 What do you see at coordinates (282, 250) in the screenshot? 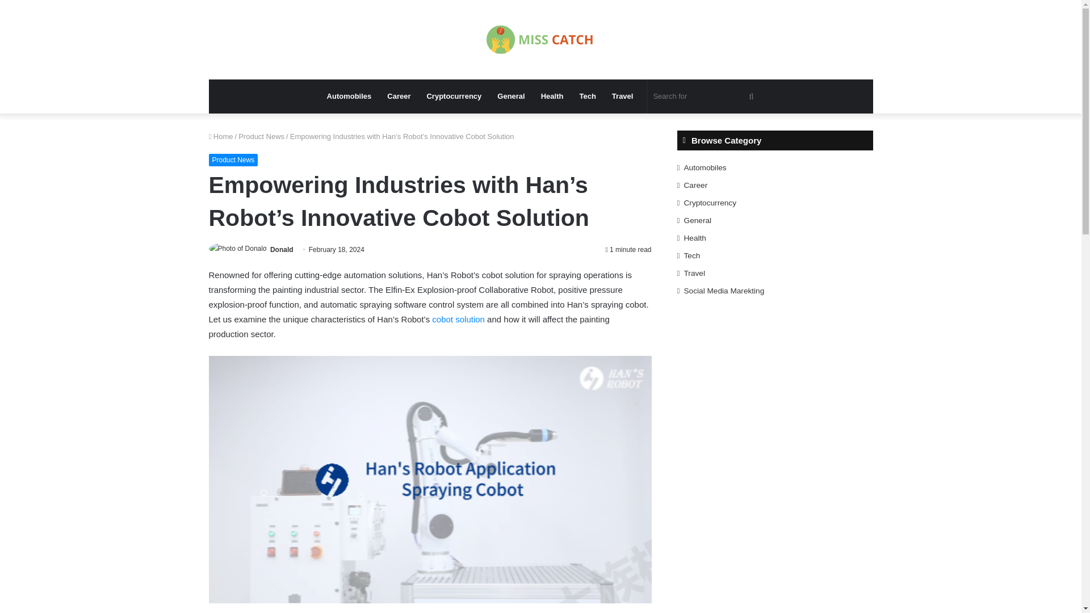
I see `Donald` at bounding box center [282, 250].